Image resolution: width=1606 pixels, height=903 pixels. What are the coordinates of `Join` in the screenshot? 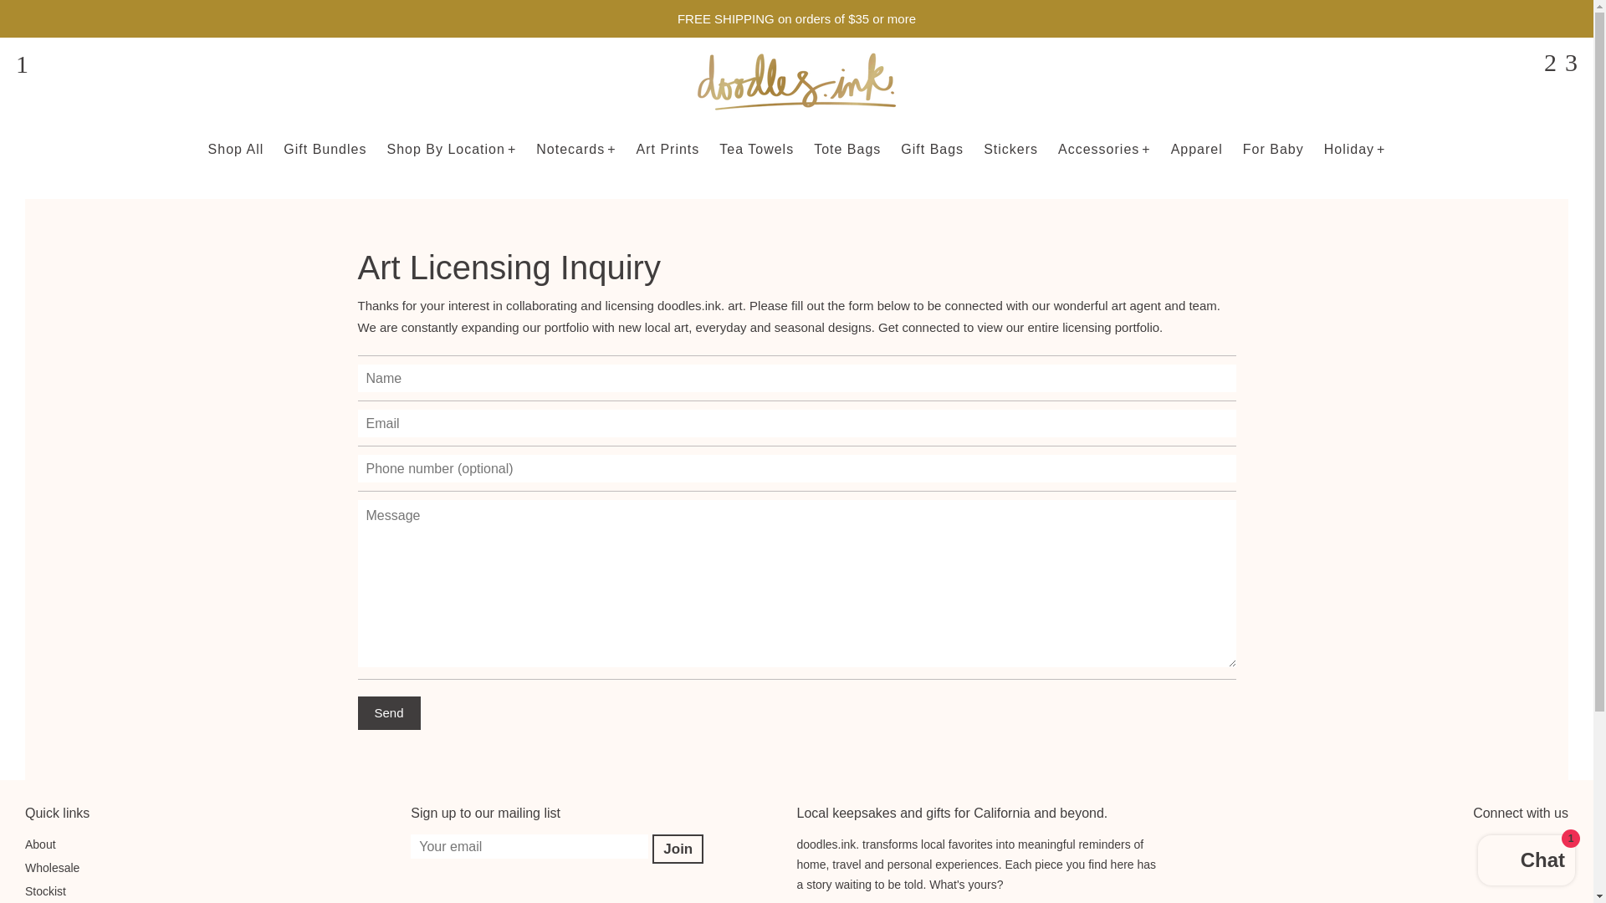 It's located at (678, 848).